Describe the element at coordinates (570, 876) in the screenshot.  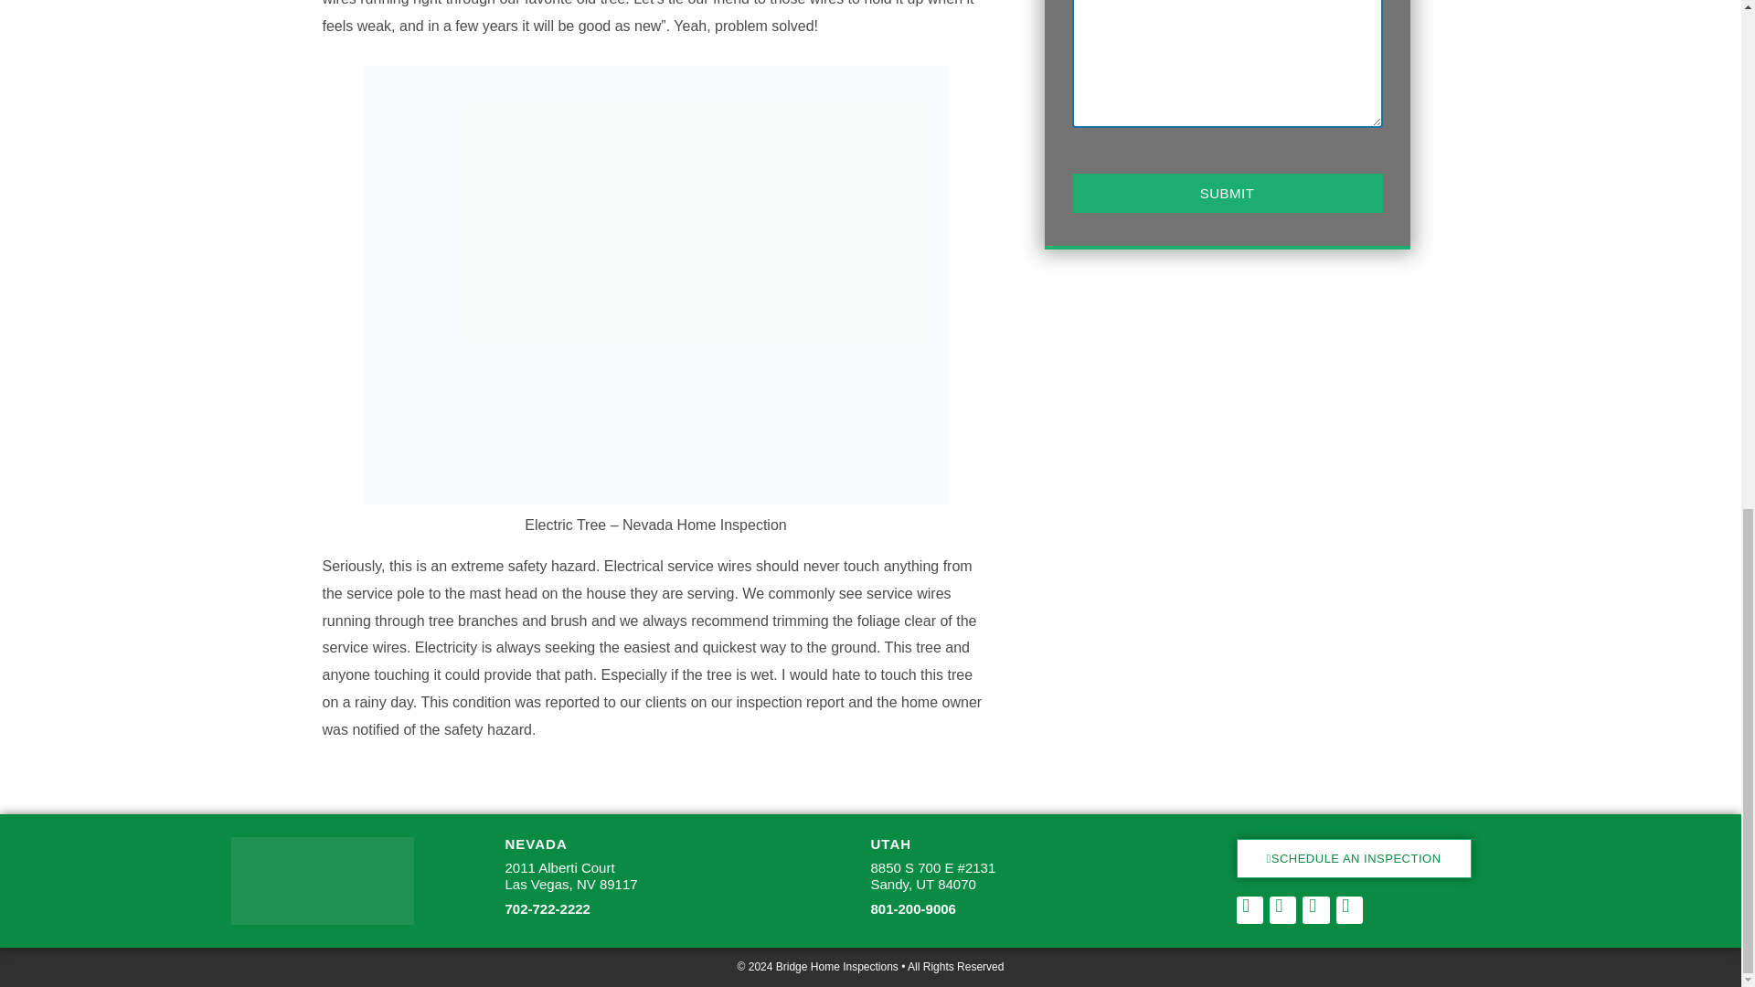
I see `SCHEDULE AN INSPECTION` at that location.